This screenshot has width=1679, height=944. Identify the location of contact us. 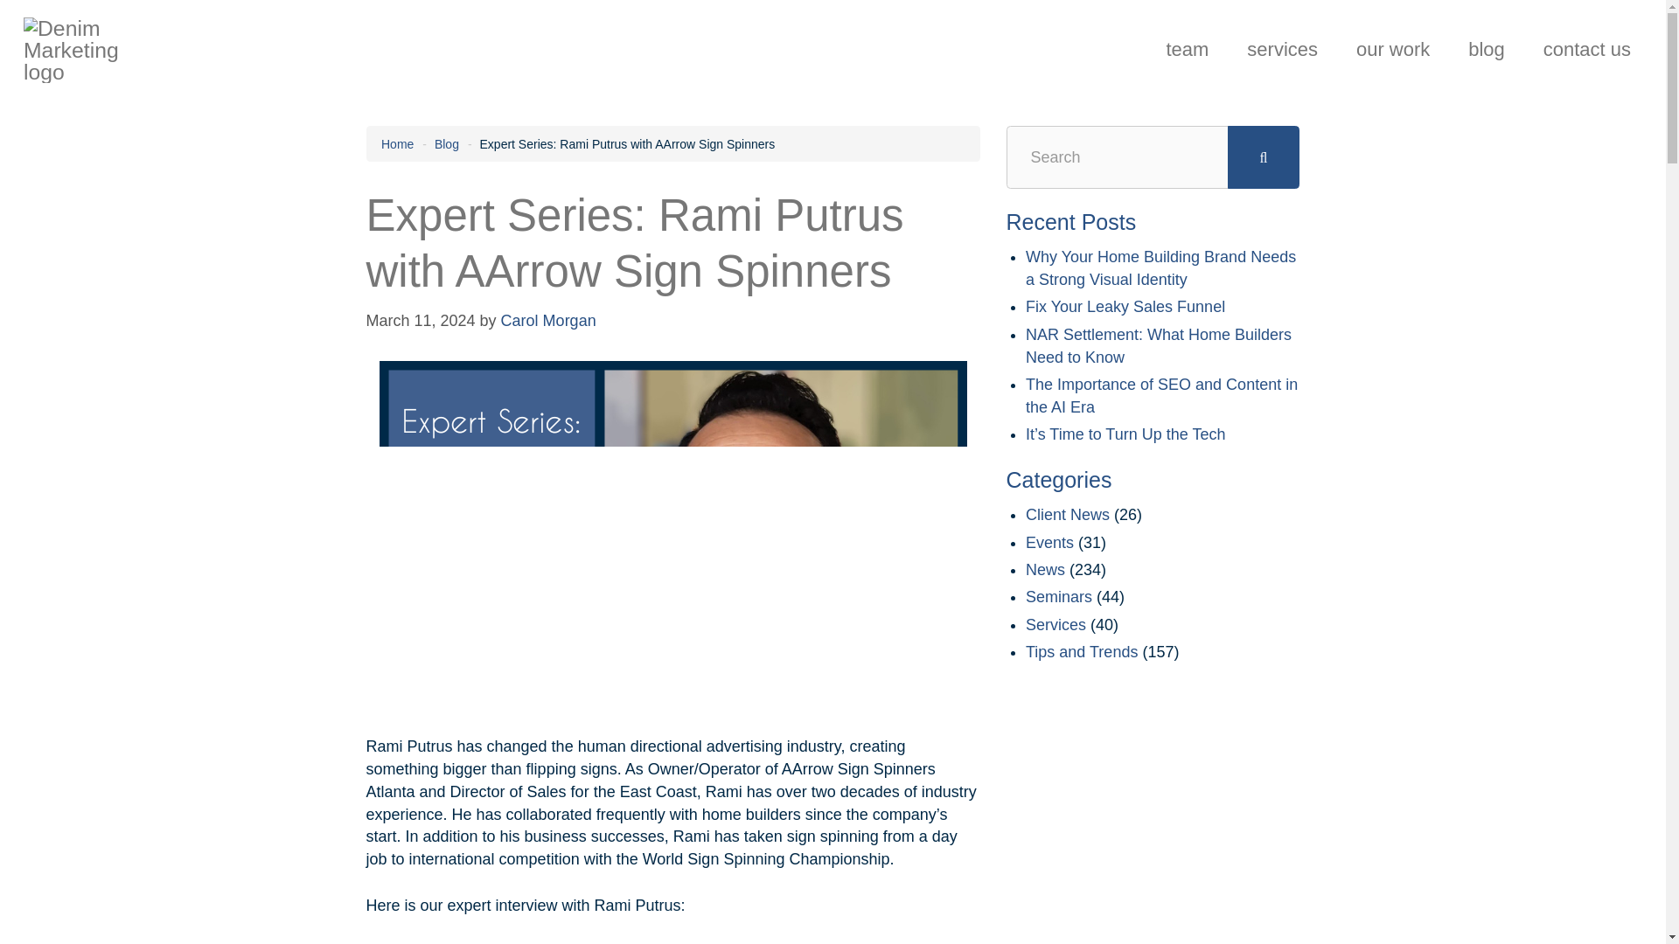
(1587, 49).